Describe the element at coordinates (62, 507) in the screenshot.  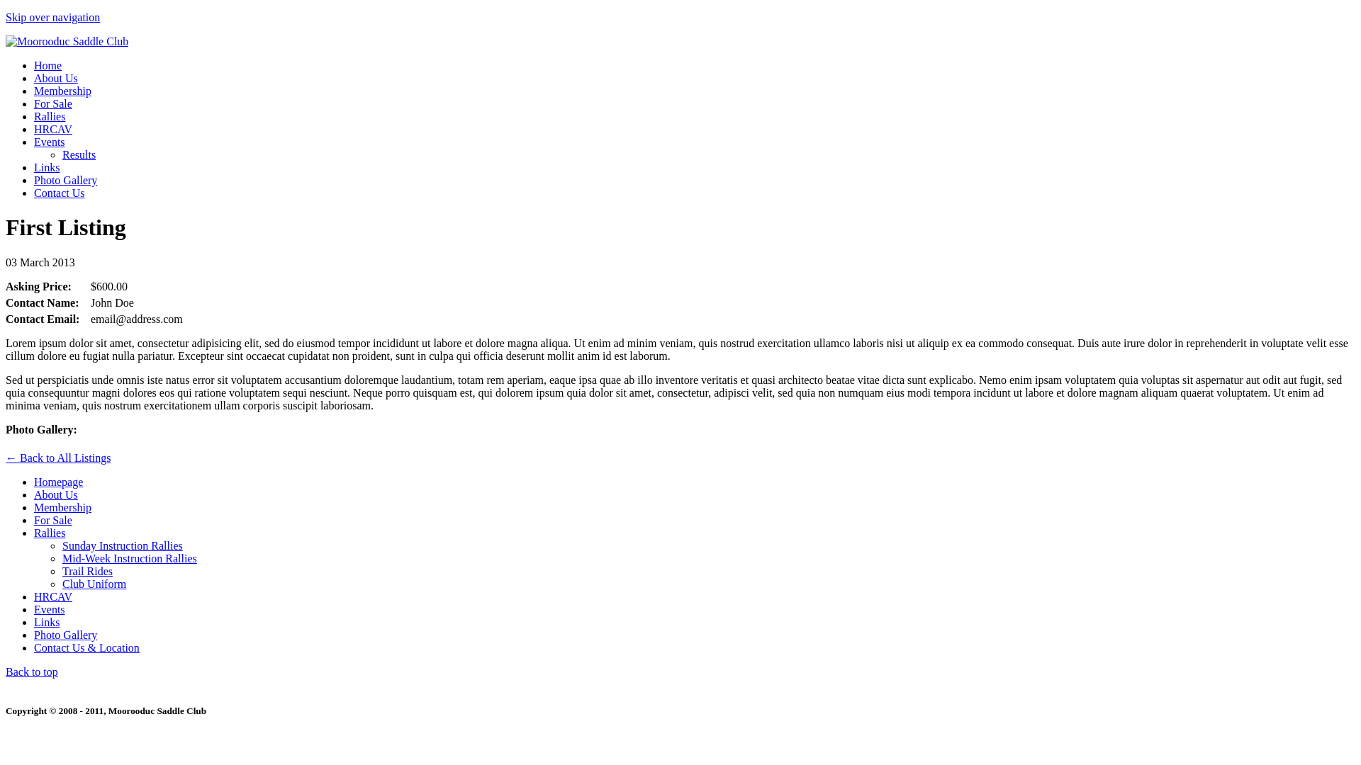
I see `Membership` at that location.